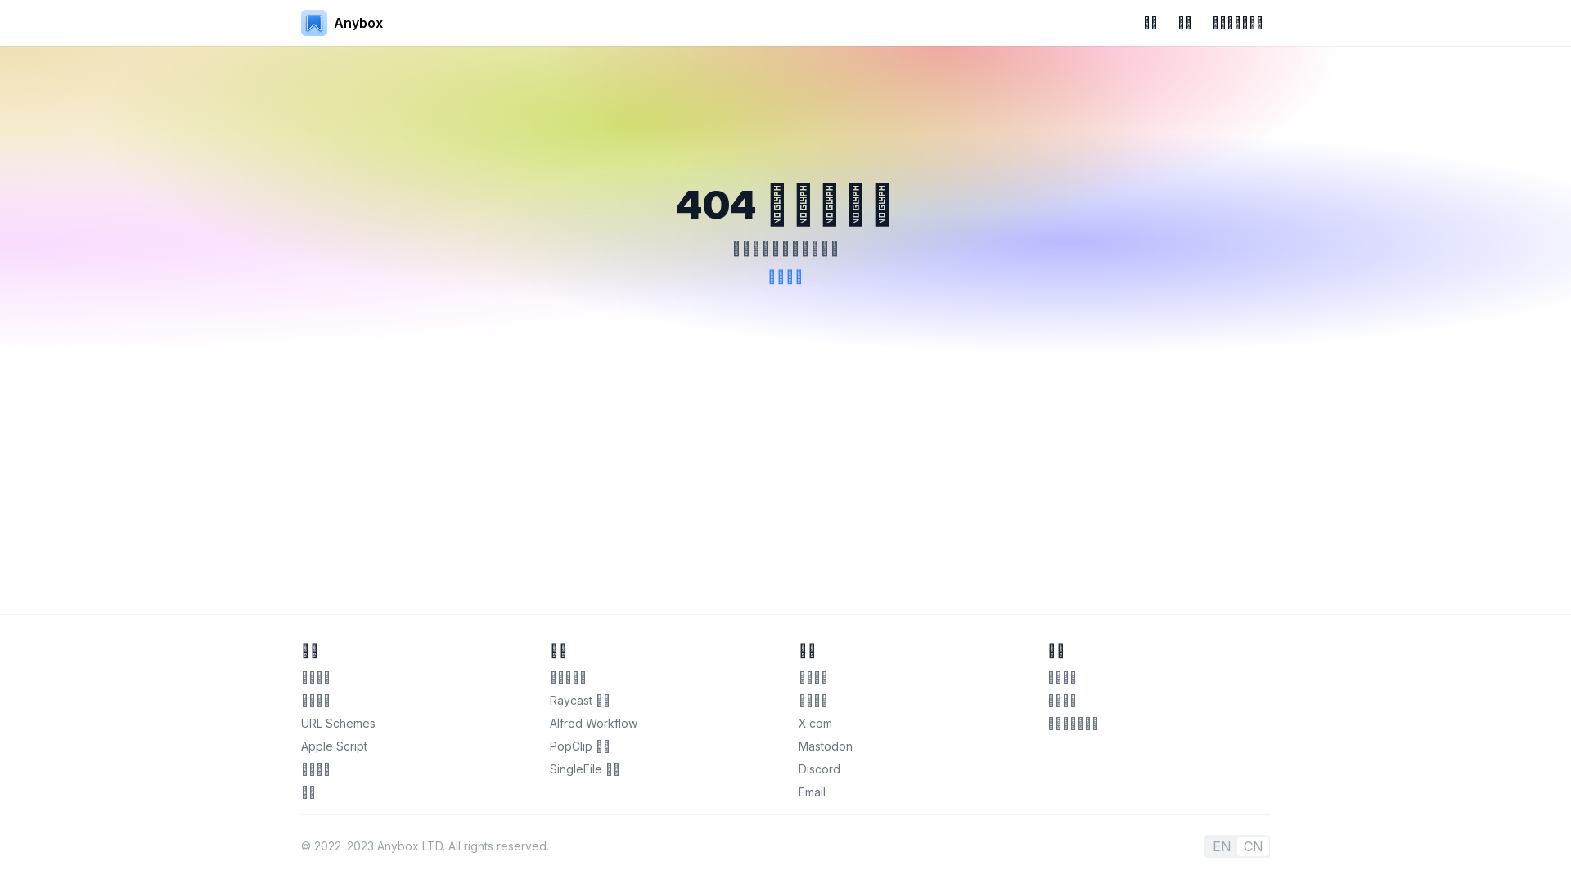 Image resolution: width=1571 pixels, height=884 pixels. Describe the element at coordinates (826, 746) in the screenshot. I see `Mastodon` at that location.